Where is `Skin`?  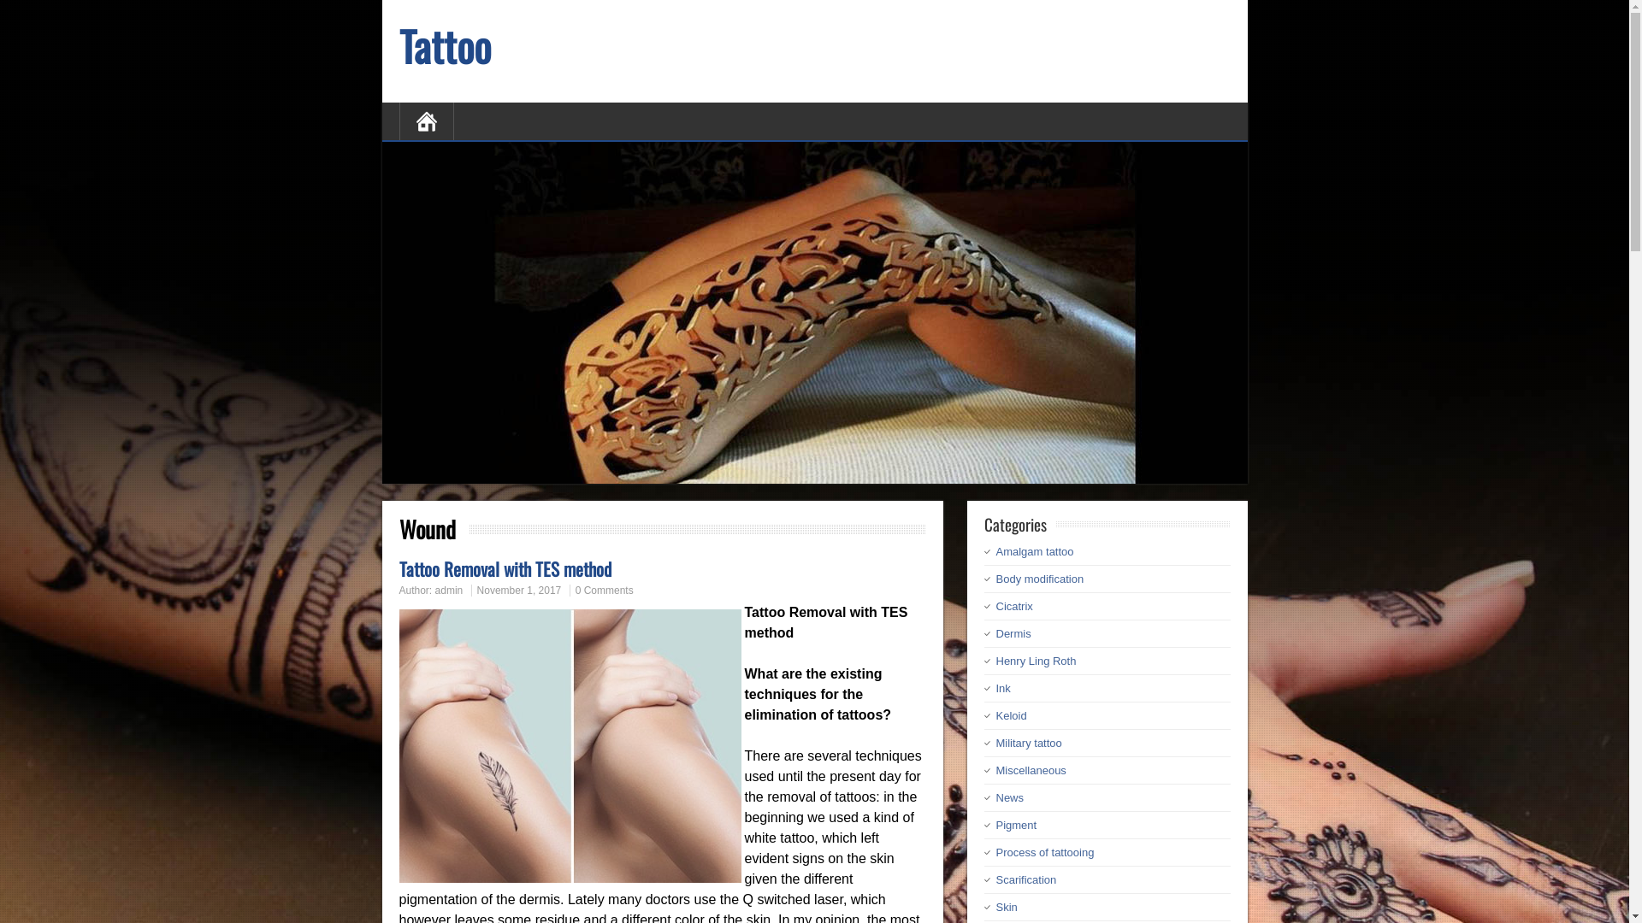
Skin is located at coordinates (1006, 908).